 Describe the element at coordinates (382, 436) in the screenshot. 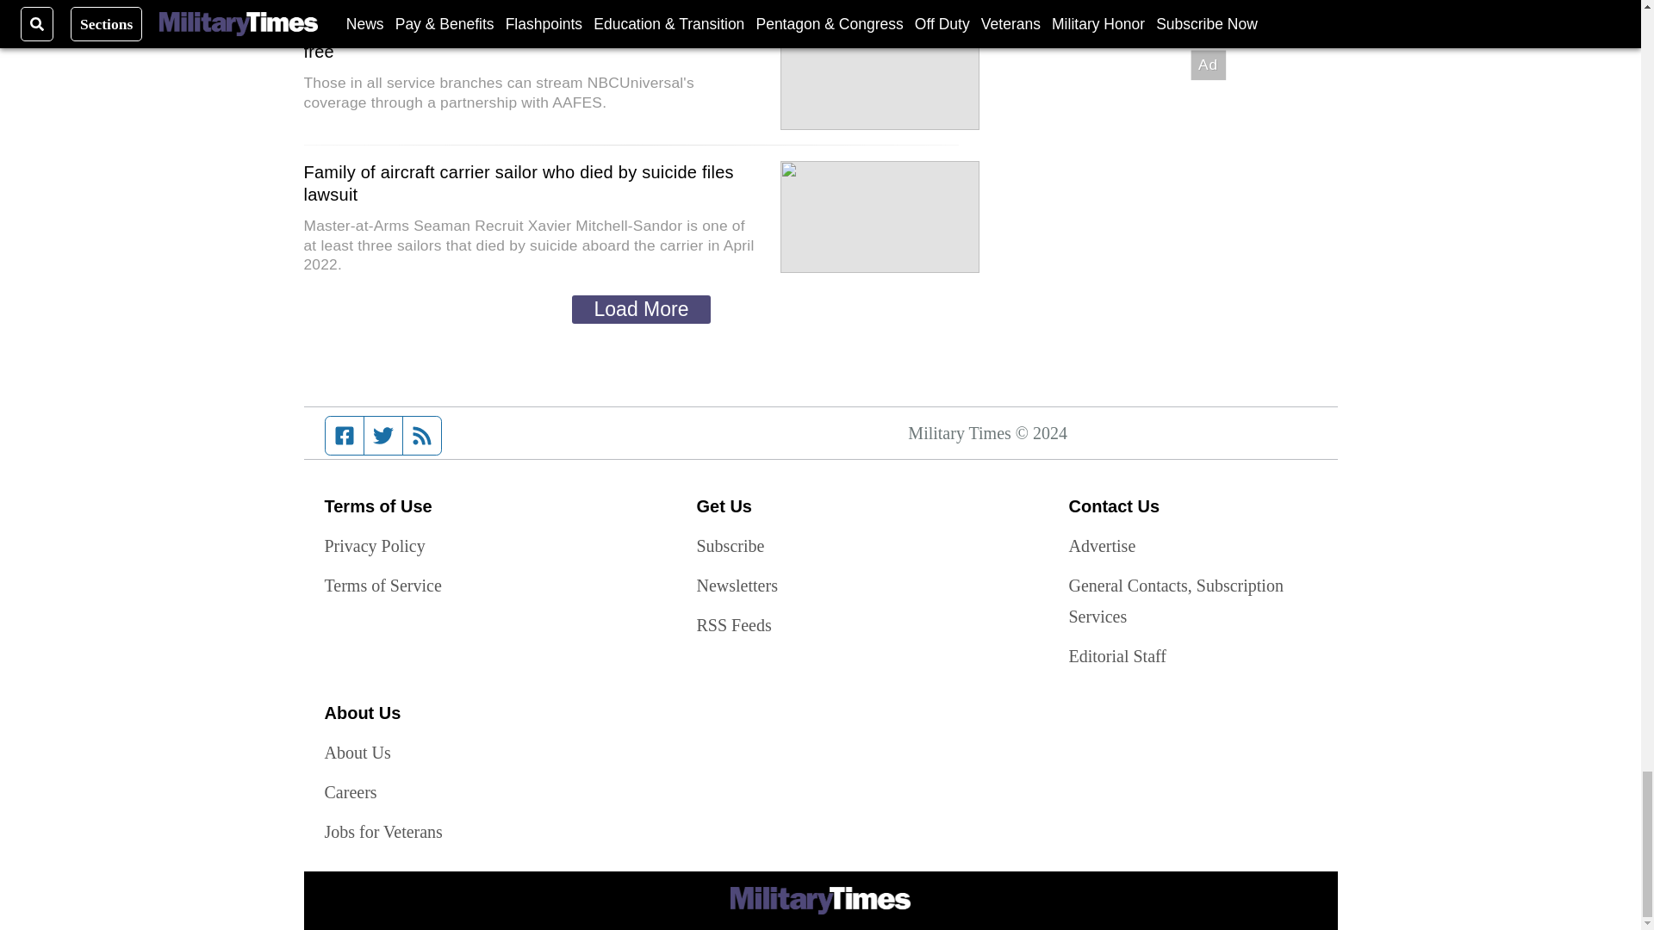

I see `Twitter feed` at that location.